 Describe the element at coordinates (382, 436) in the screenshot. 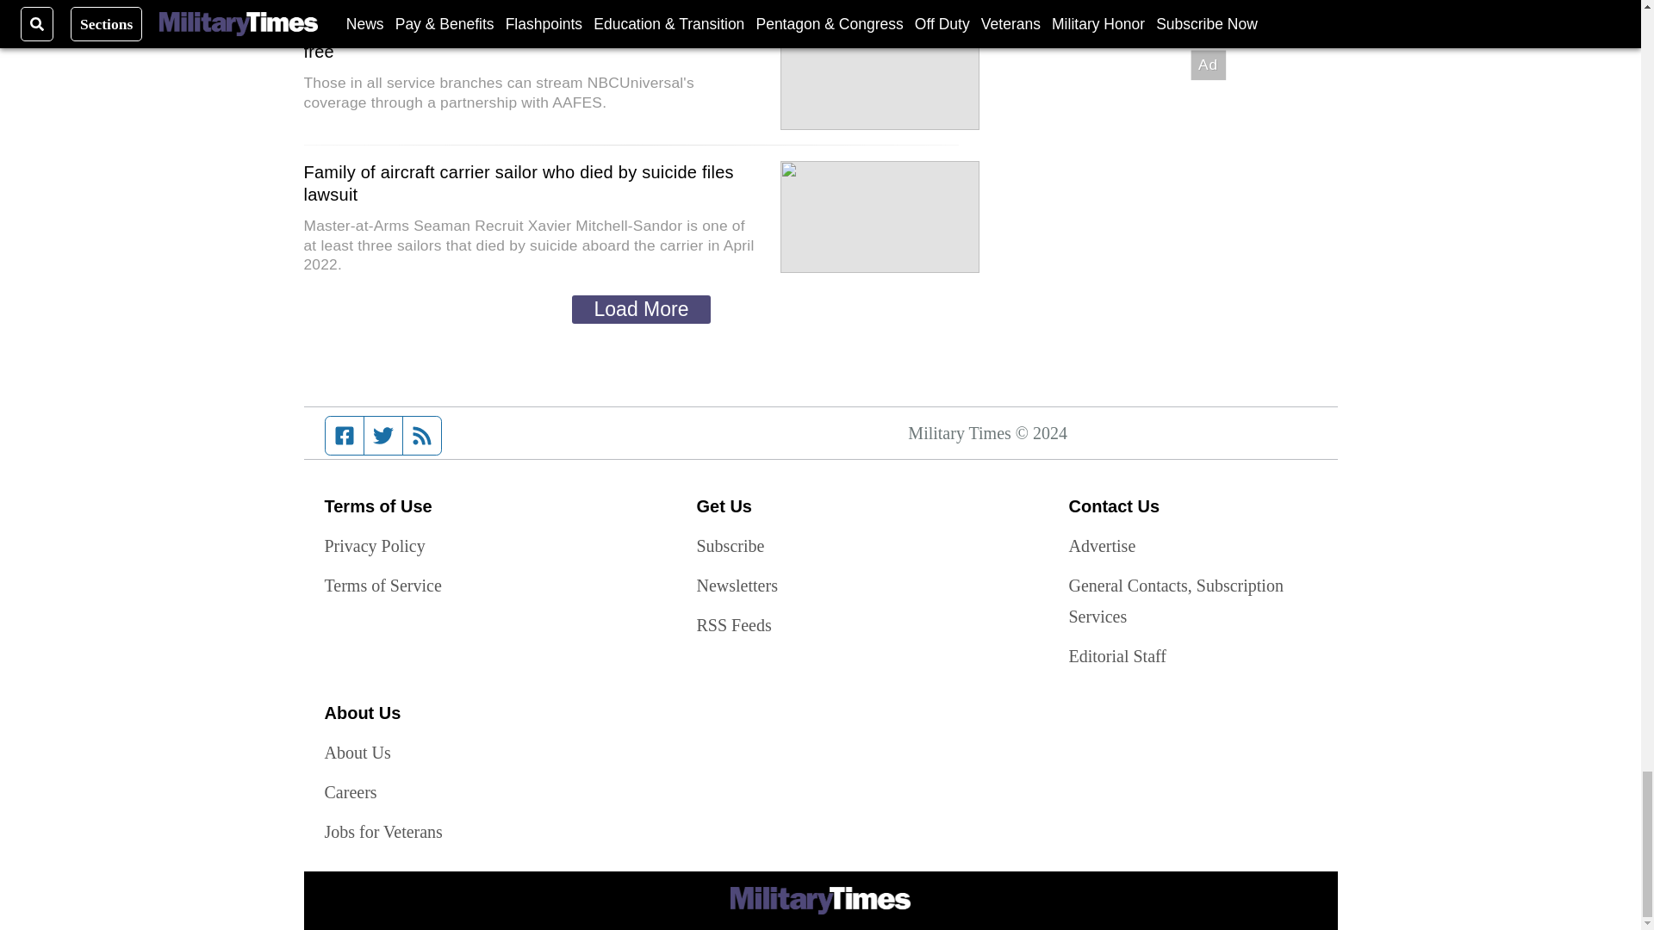

I see `Twitter feed` at that location.